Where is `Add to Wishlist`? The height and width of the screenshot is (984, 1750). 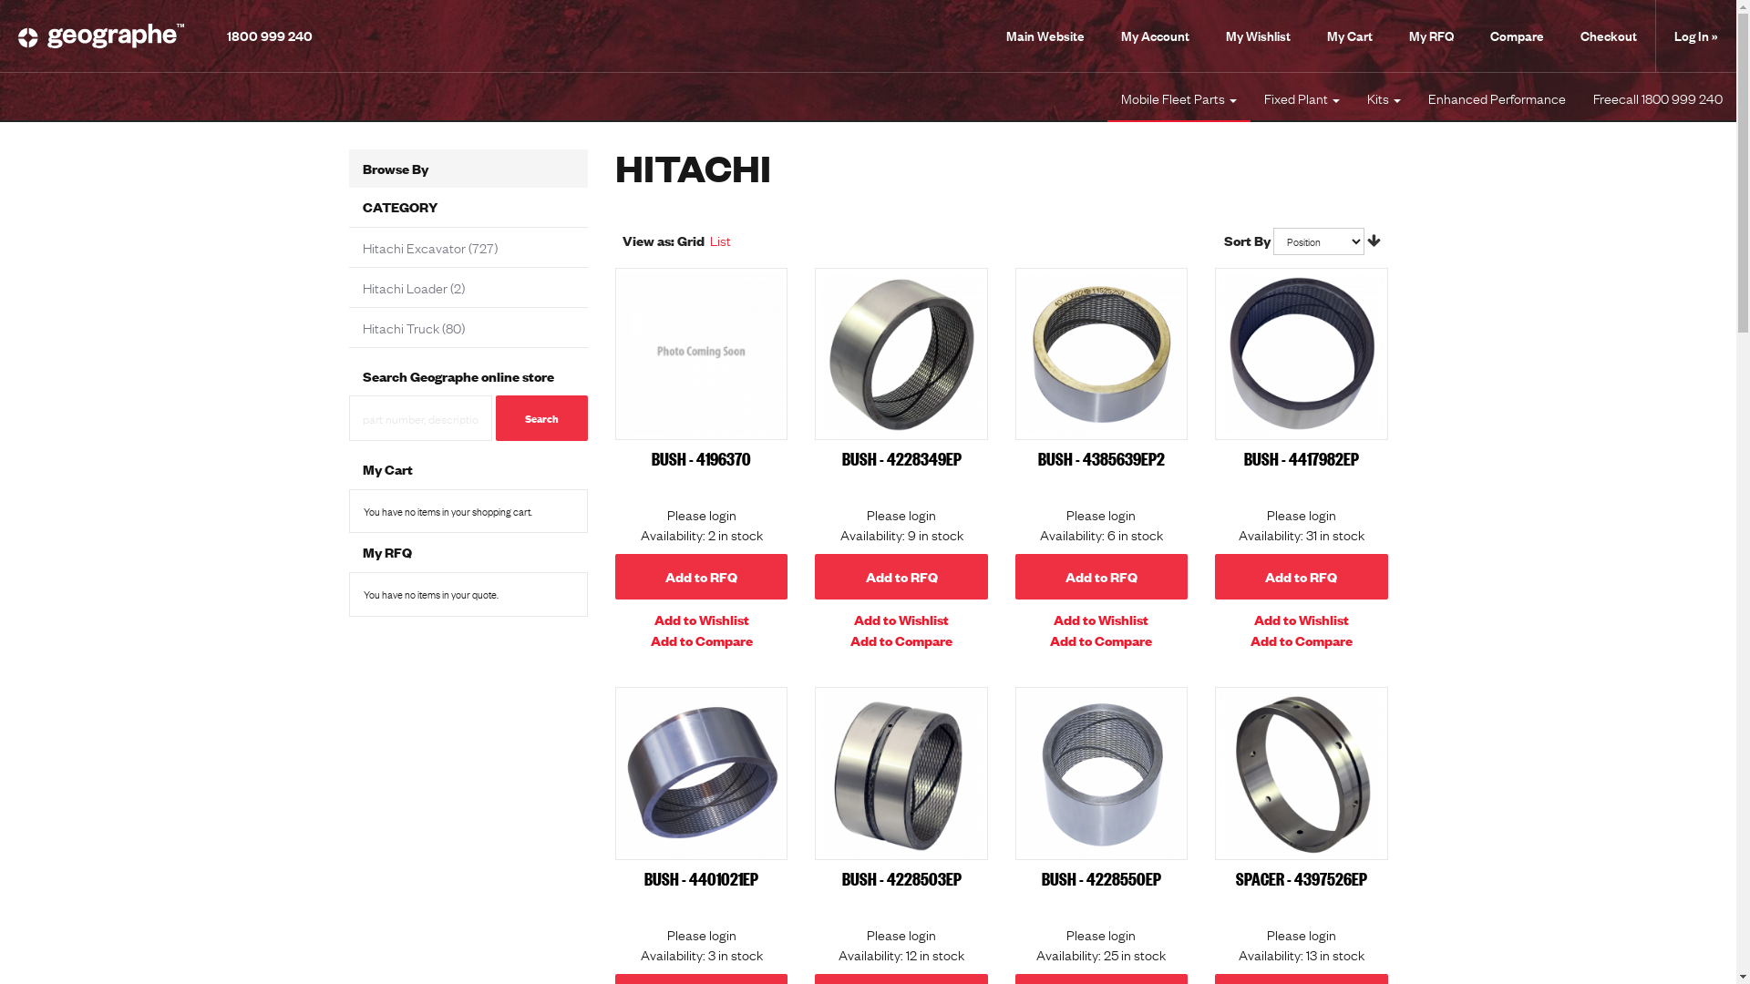
Add to Wishlist is located at coordinates (1101, 620).